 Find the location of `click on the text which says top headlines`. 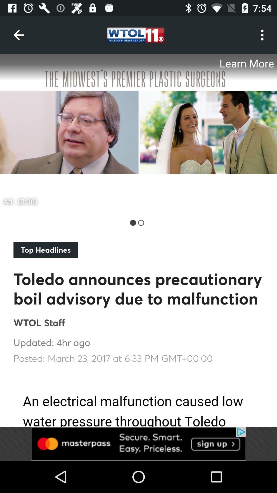

click on the text which says top headlines is located at coordinates (46, 250).